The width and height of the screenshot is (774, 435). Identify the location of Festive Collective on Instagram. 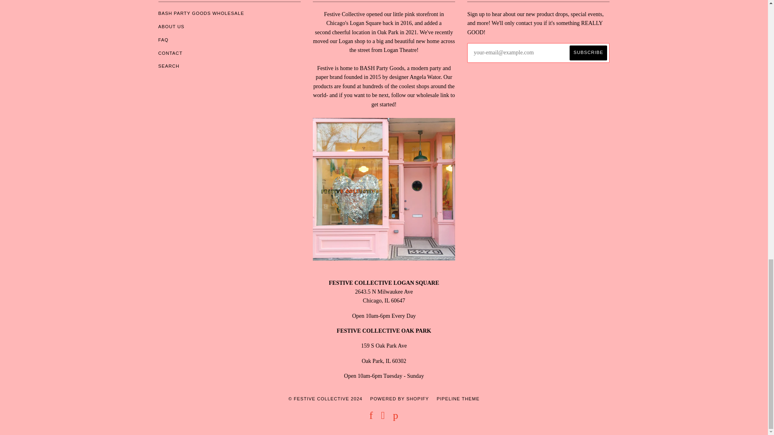
(383, 417).